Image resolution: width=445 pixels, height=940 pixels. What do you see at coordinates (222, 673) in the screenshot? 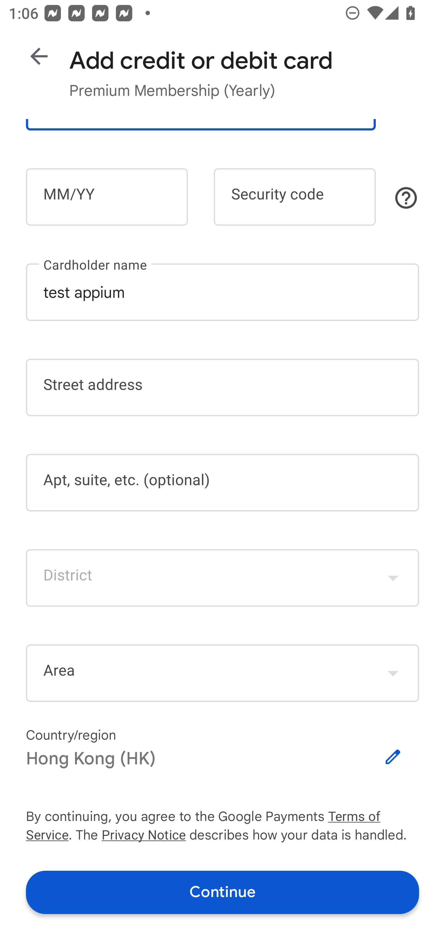
I see `Area` at bounding box center [222, 673].